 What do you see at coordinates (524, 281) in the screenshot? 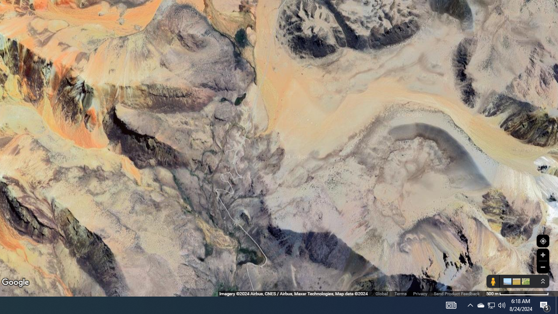
I see `Show imagery` at bounding box center [524, 281].